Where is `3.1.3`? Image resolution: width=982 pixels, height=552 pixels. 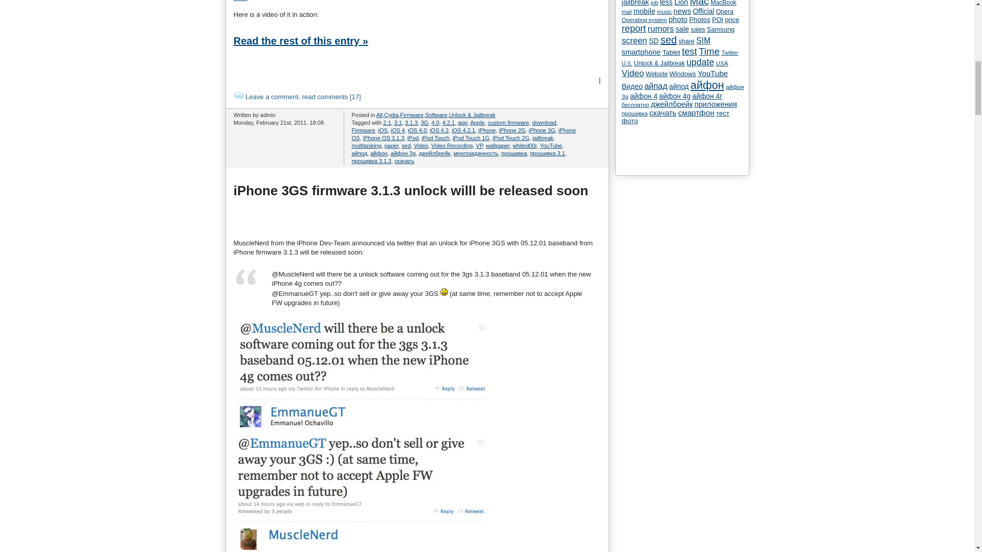 3.1.3 is located at coordinates (411, 123).